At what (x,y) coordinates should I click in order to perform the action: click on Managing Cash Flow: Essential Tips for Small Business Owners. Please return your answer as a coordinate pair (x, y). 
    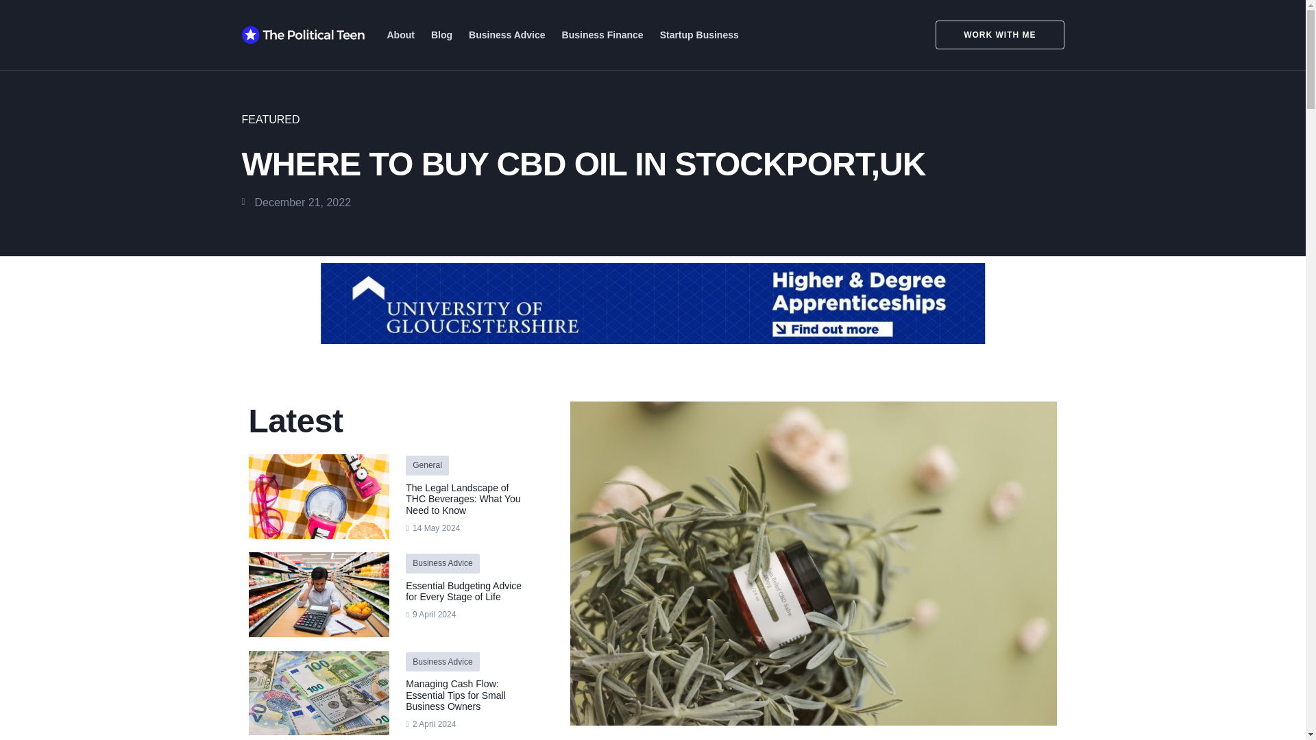
    Looking at the image, I should click on (455, 695).